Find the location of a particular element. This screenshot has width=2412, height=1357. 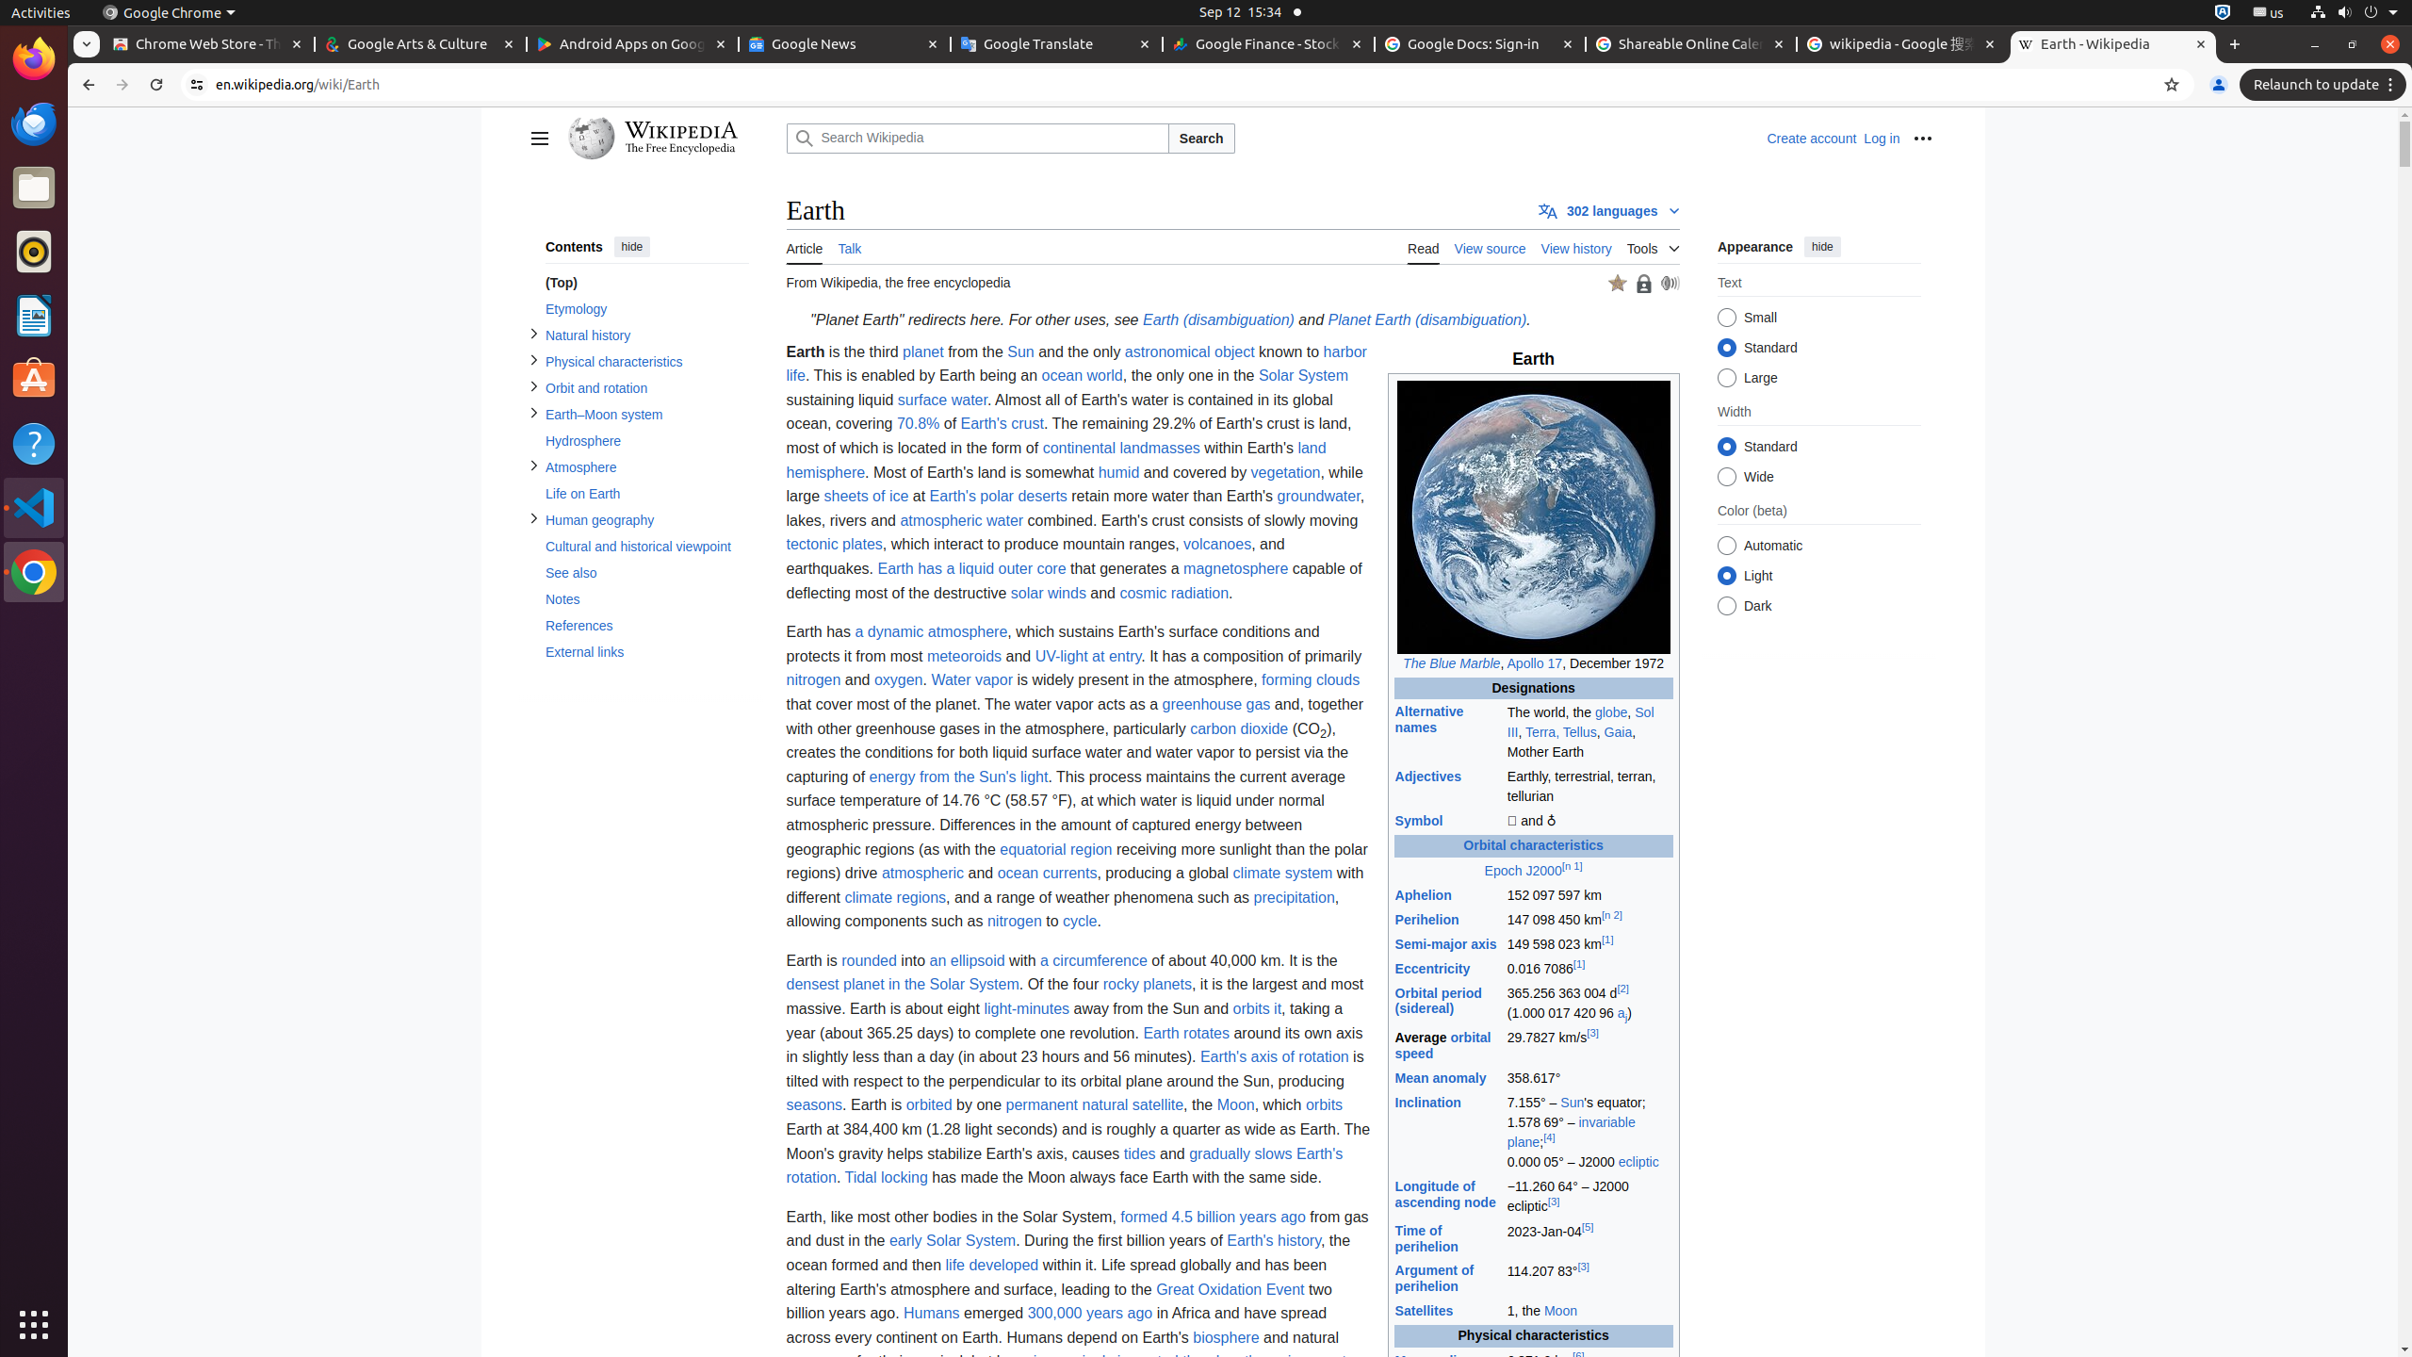

rocky planets is located at coordinates (1148, 985).